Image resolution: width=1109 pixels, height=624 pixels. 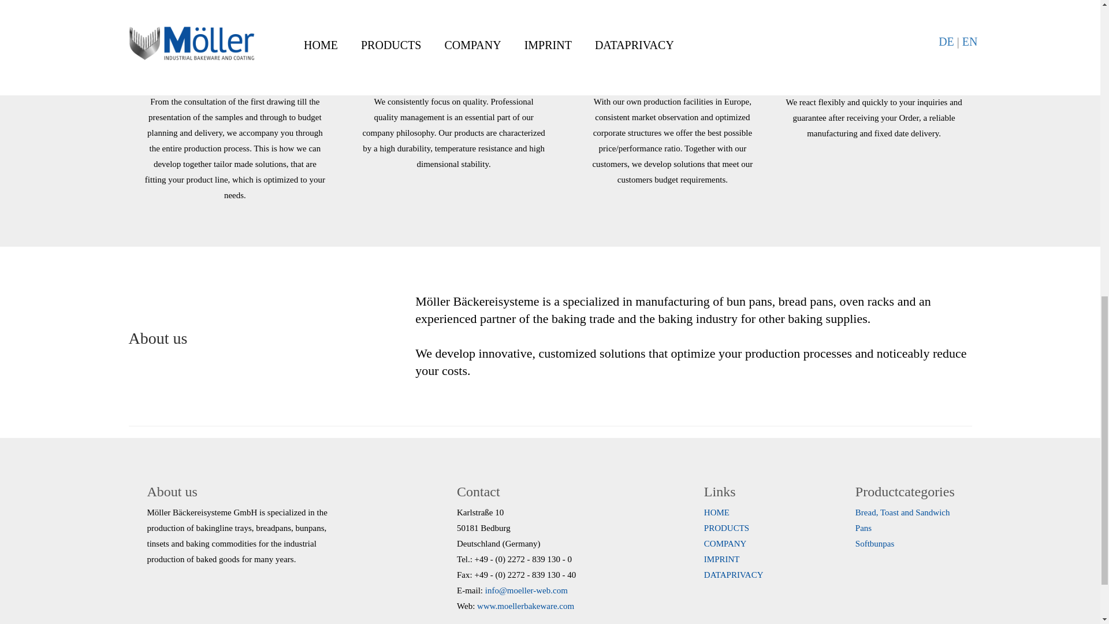 I want to click on DATAPRIVACY, so click(x=734, y=575).